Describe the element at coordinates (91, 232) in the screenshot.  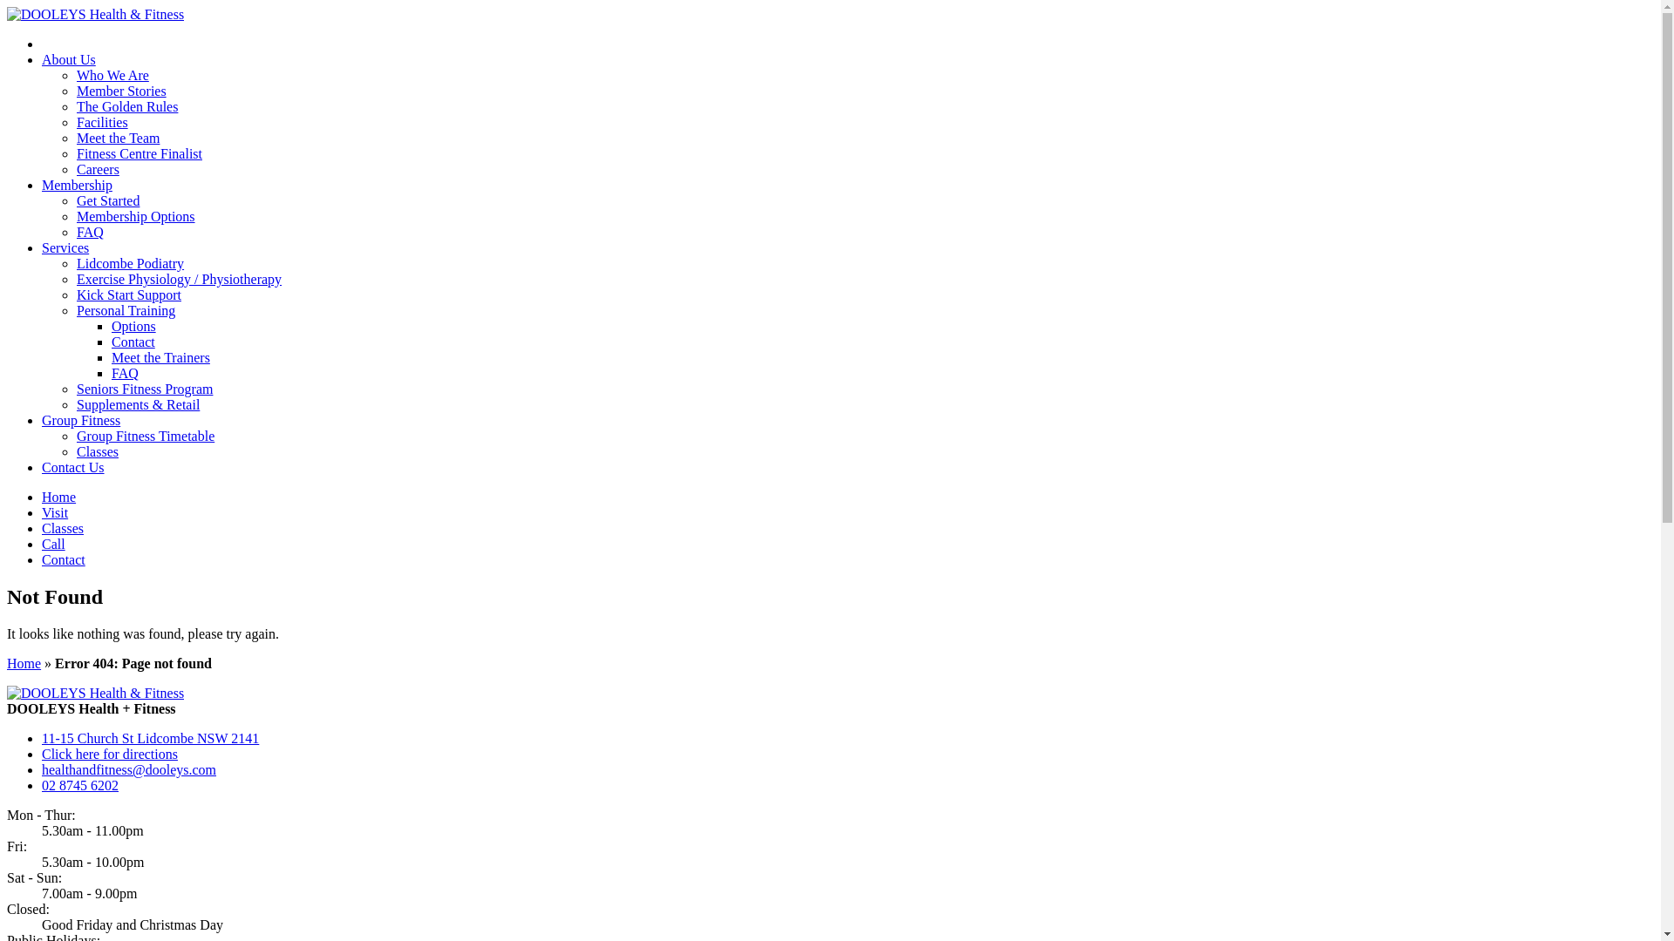
I see `FAQ` at that location.